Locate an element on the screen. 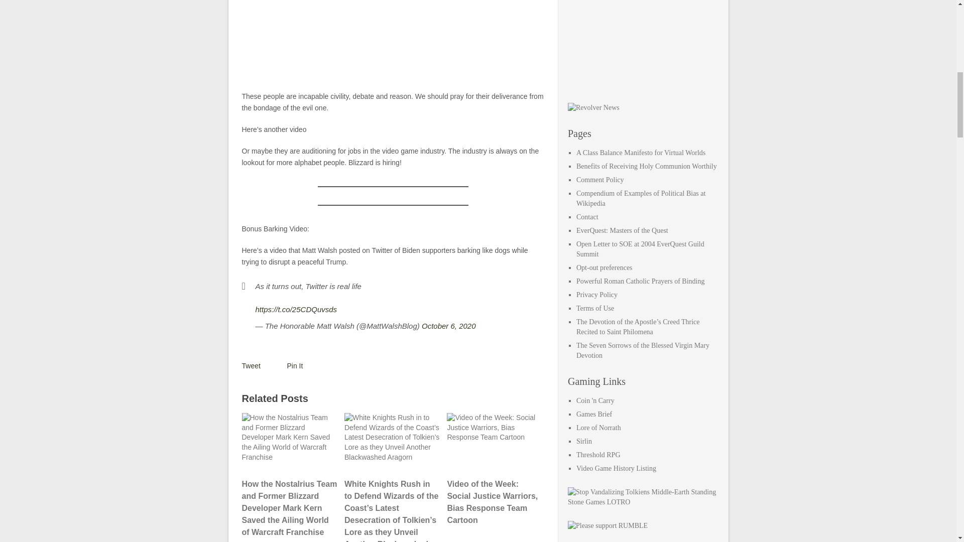  Tweet is located at coordinates (251, 365).